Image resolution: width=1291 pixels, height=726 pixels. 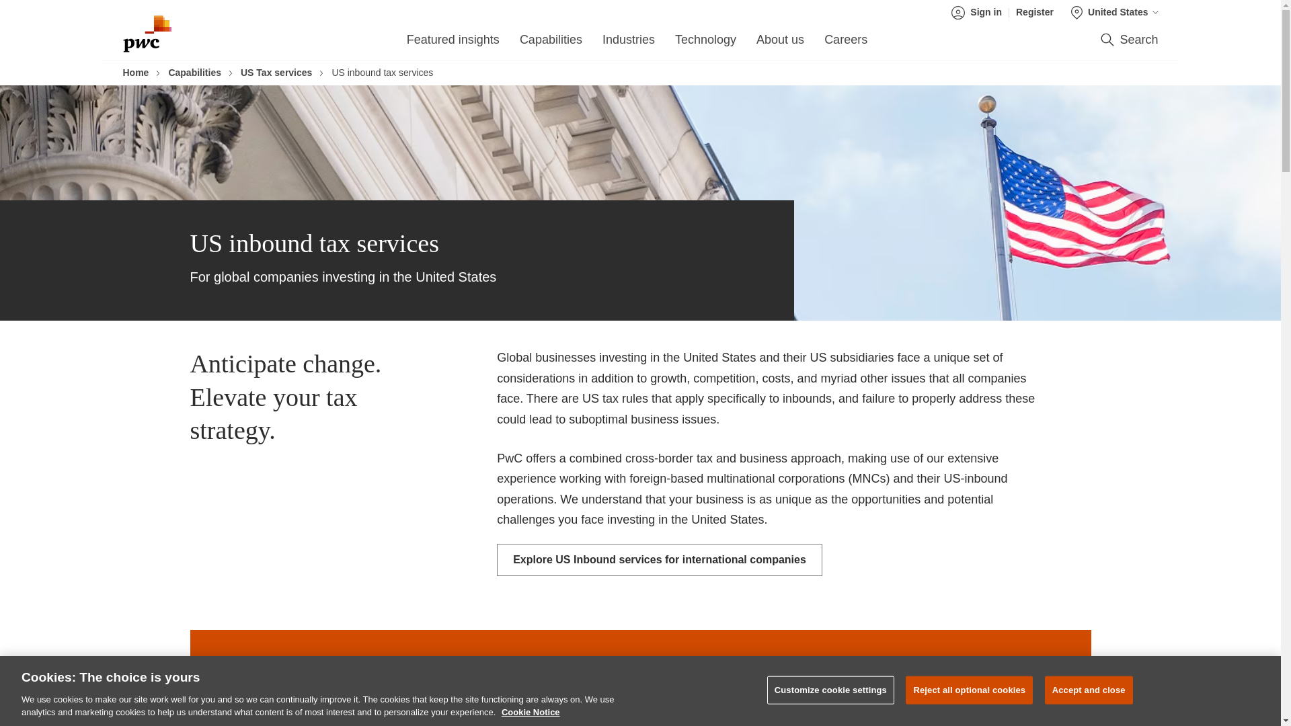 What do you see at coordinates (453, 44) in the screenshot?
I see `Featured insights` at bounding box center [453, 44].